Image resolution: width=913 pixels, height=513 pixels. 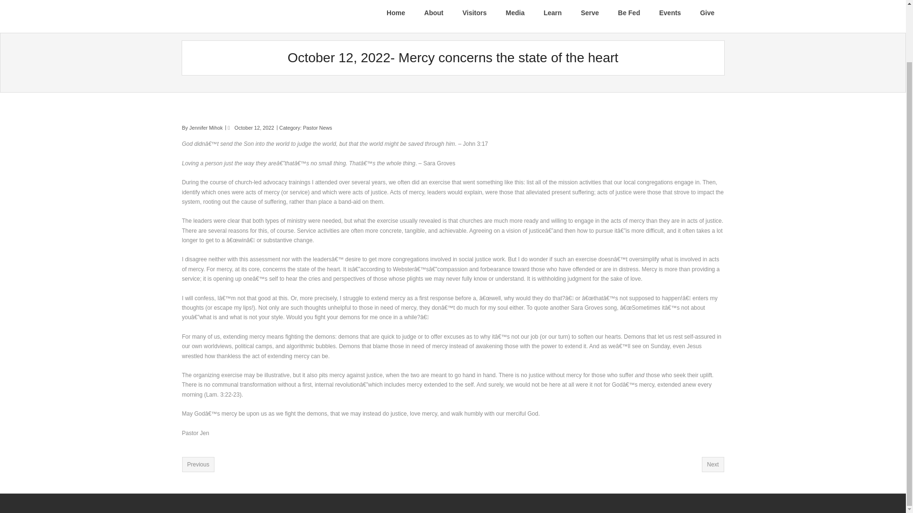 I want to click on October 12, 2022- Mercy concerns the state of the heart, so click(x=254, y=128).